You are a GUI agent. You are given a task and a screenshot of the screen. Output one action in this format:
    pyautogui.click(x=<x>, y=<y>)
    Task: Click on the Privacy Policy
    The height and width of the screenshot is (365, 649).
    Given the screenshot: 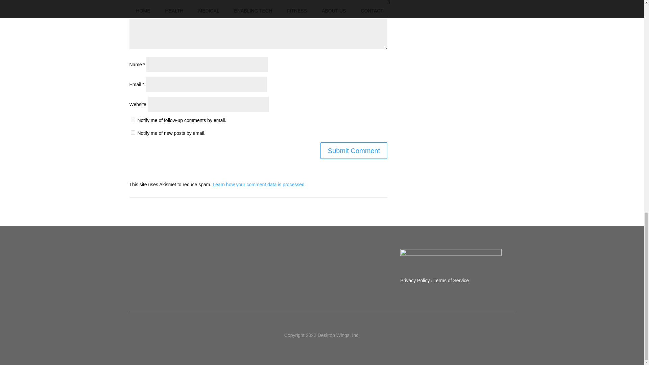 What is the action you would take?
    pyautogui.click(x=415, y=281)
    